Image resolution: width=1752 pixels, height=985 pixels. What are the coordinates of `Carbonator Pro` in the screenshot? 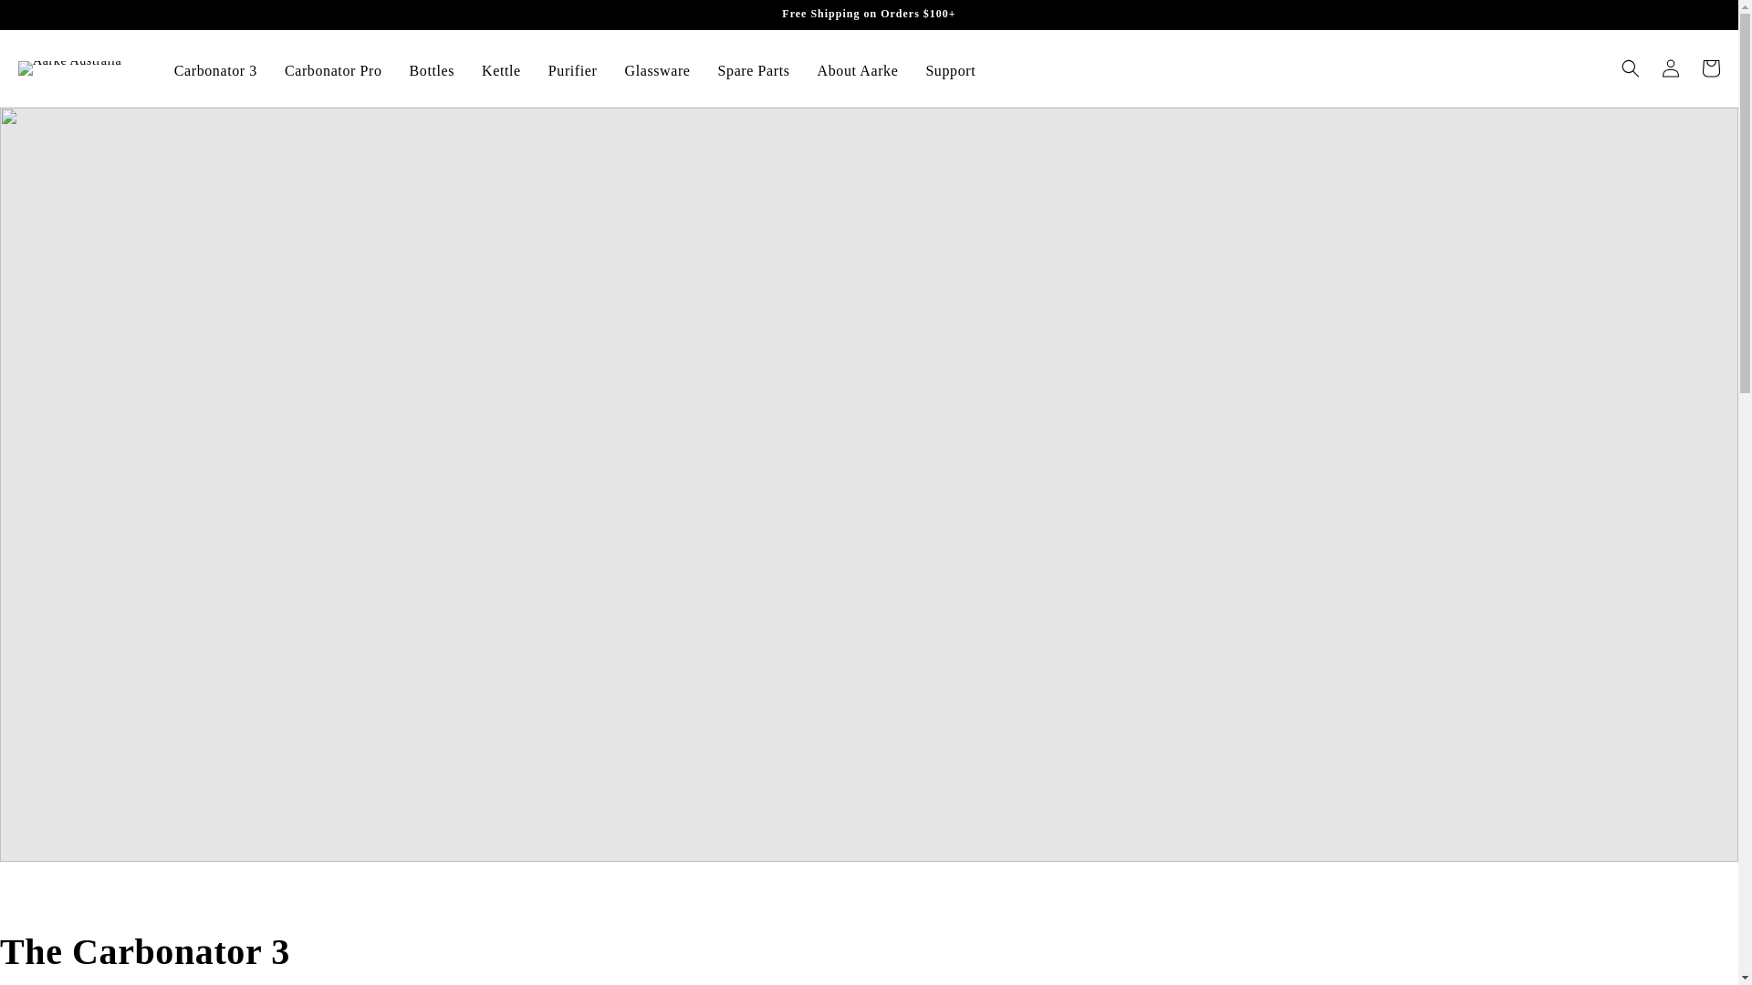 It's located at (333, 71).